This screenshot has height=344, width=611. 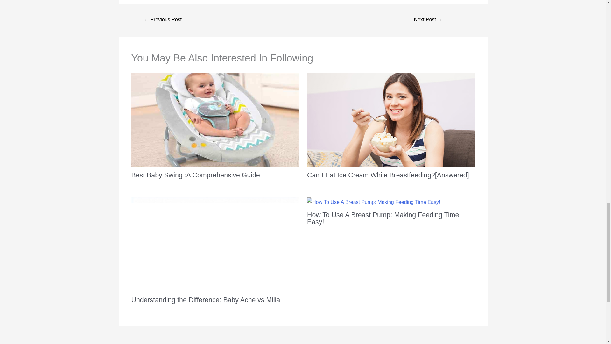 I want to click on How To Use A Breast Pump: Making Feeding Time Easy!, so click(x=383, y=219).